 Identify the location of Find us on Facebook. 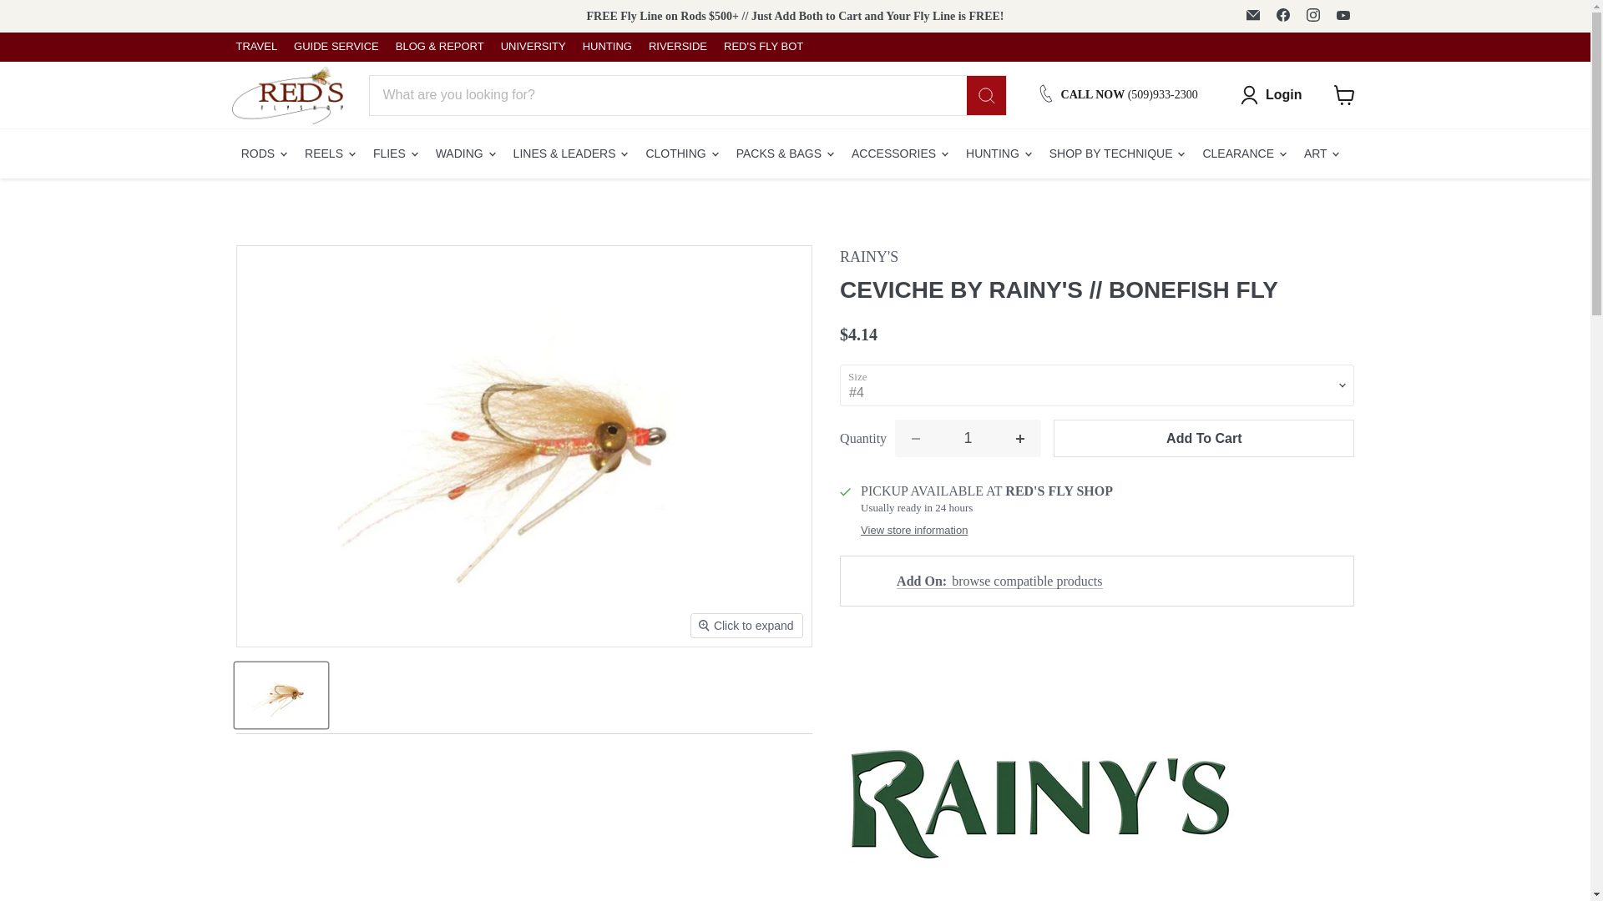
(1282, 15).